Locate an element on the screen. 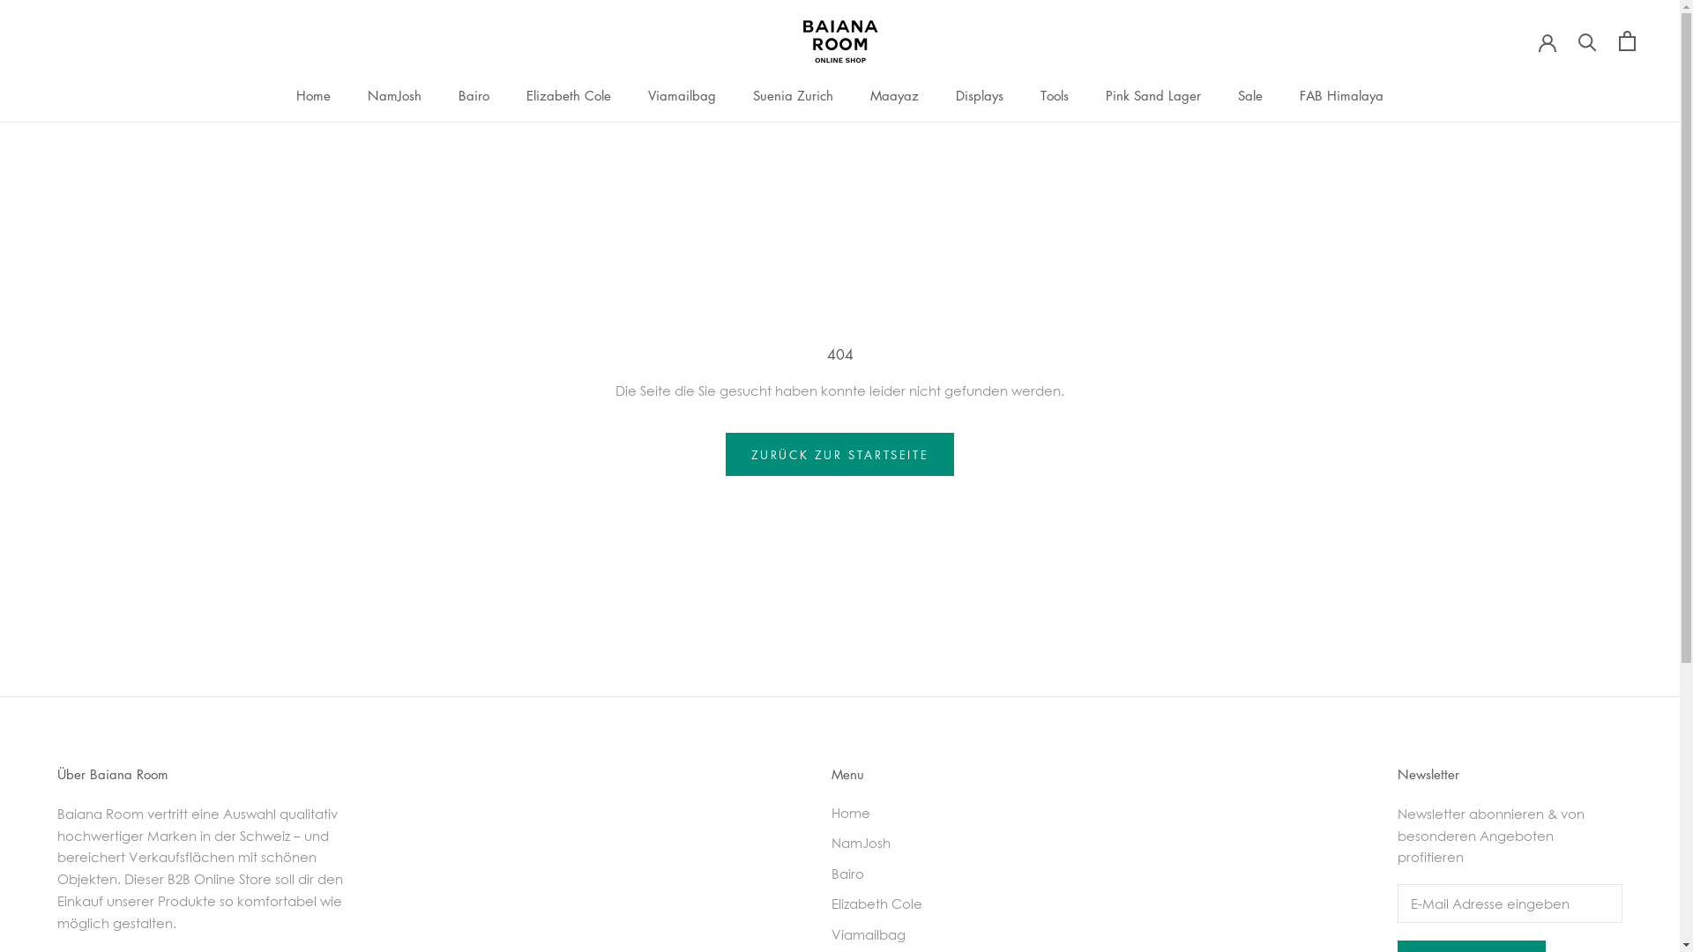 The height and width of the screenshot is (952, 1693). Elizabeth Cole is located at coordinates (882, 904).